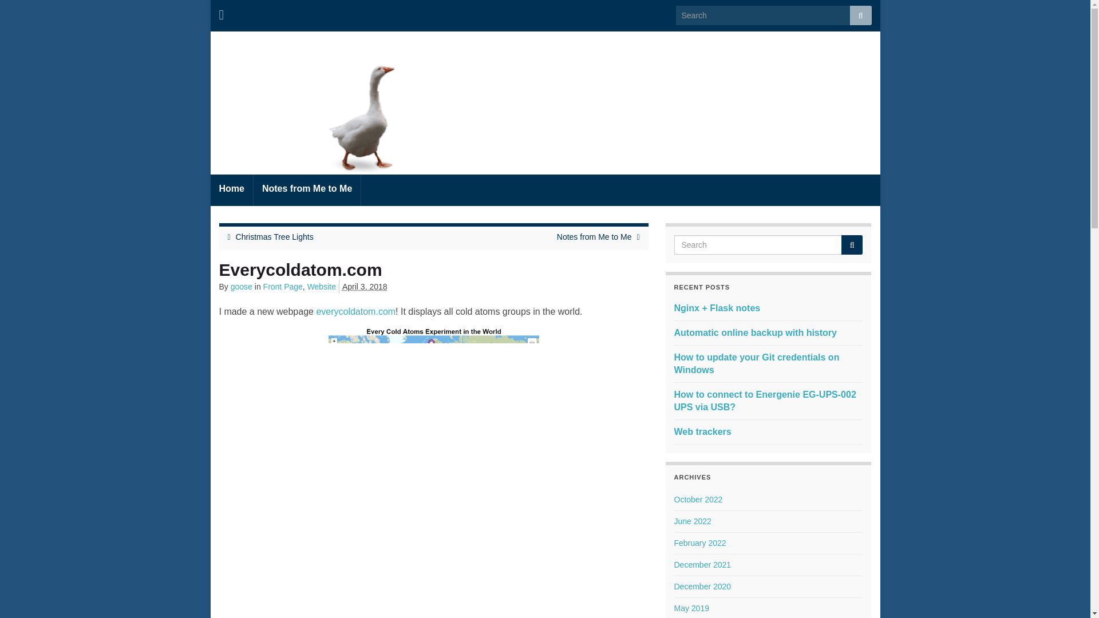 This screenshot has width=1099, height=618. Describe the element at coordinates (544, 104) in the screenshot. I see `Go back to the front page` at that location.